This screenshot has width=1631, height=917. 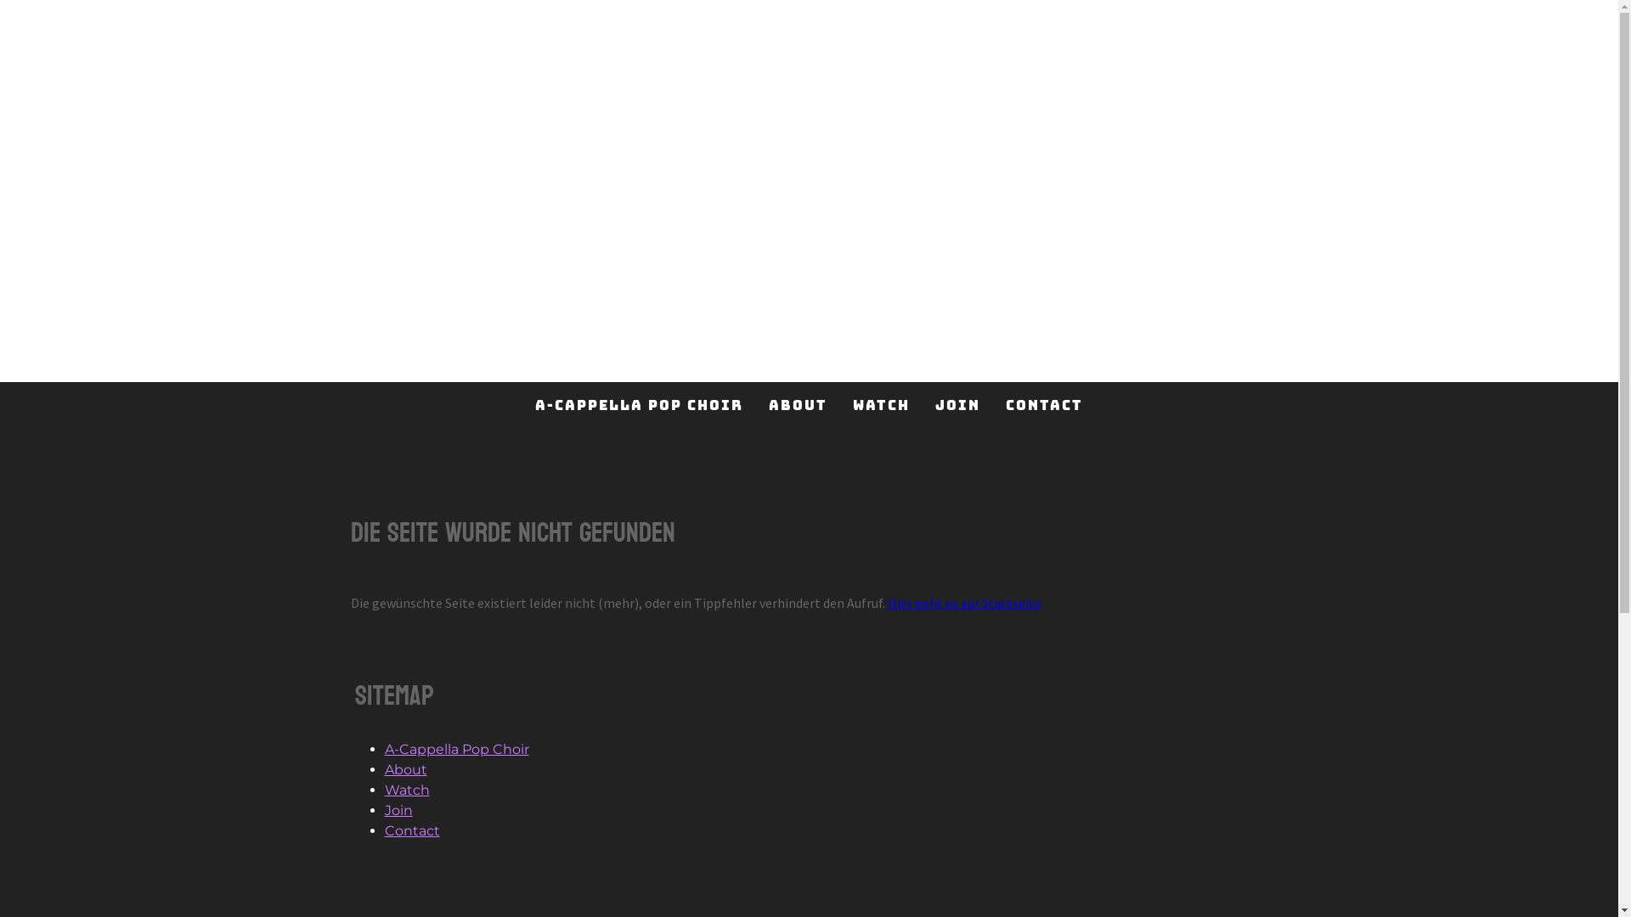 What do you see at coordinates (958, 404) in the screenshot?
I see `JOIN` at bounding box center [958, 404].